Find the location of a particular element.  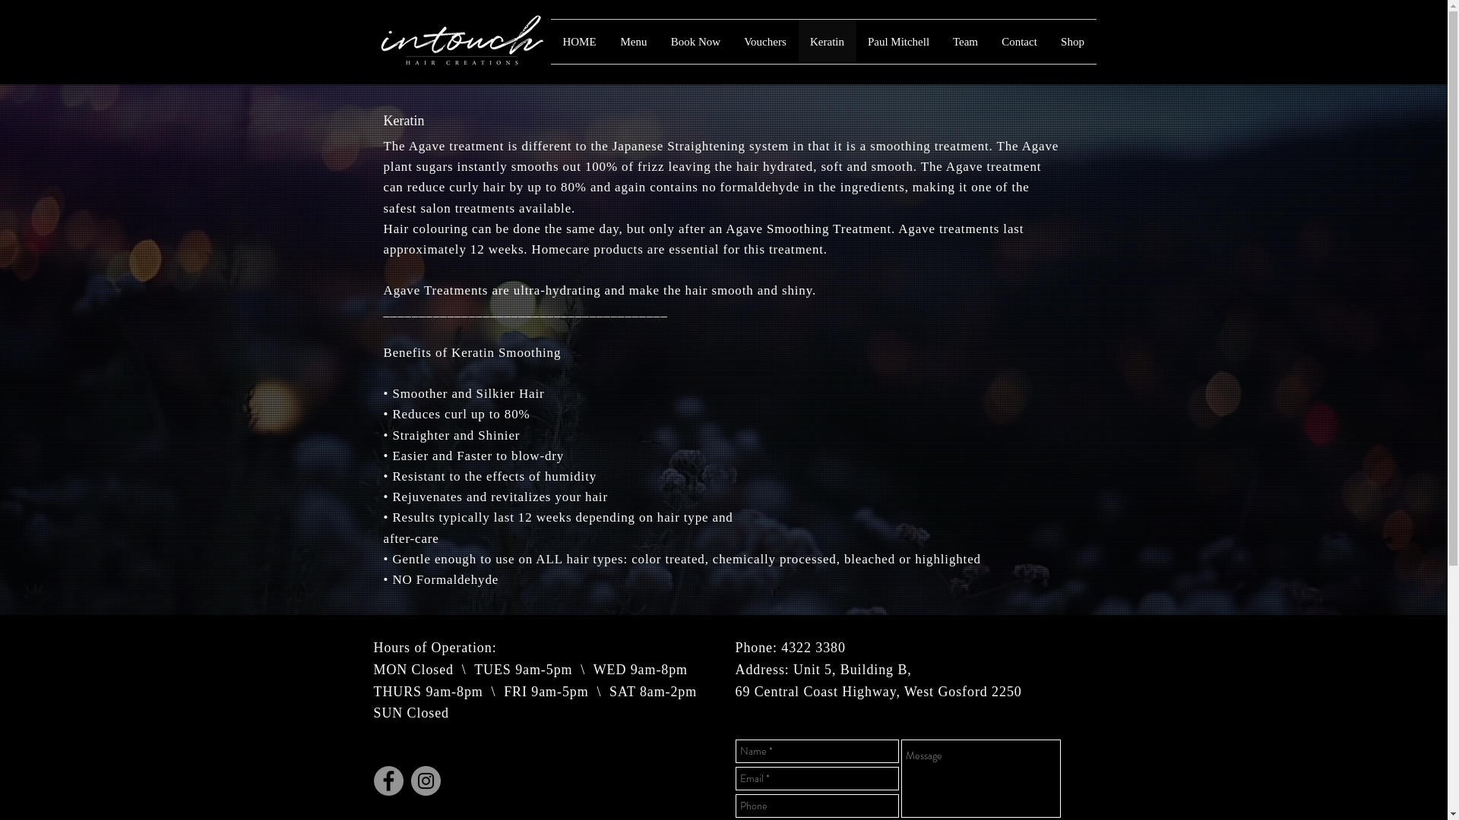

Team is located at coordinates (965, 42).